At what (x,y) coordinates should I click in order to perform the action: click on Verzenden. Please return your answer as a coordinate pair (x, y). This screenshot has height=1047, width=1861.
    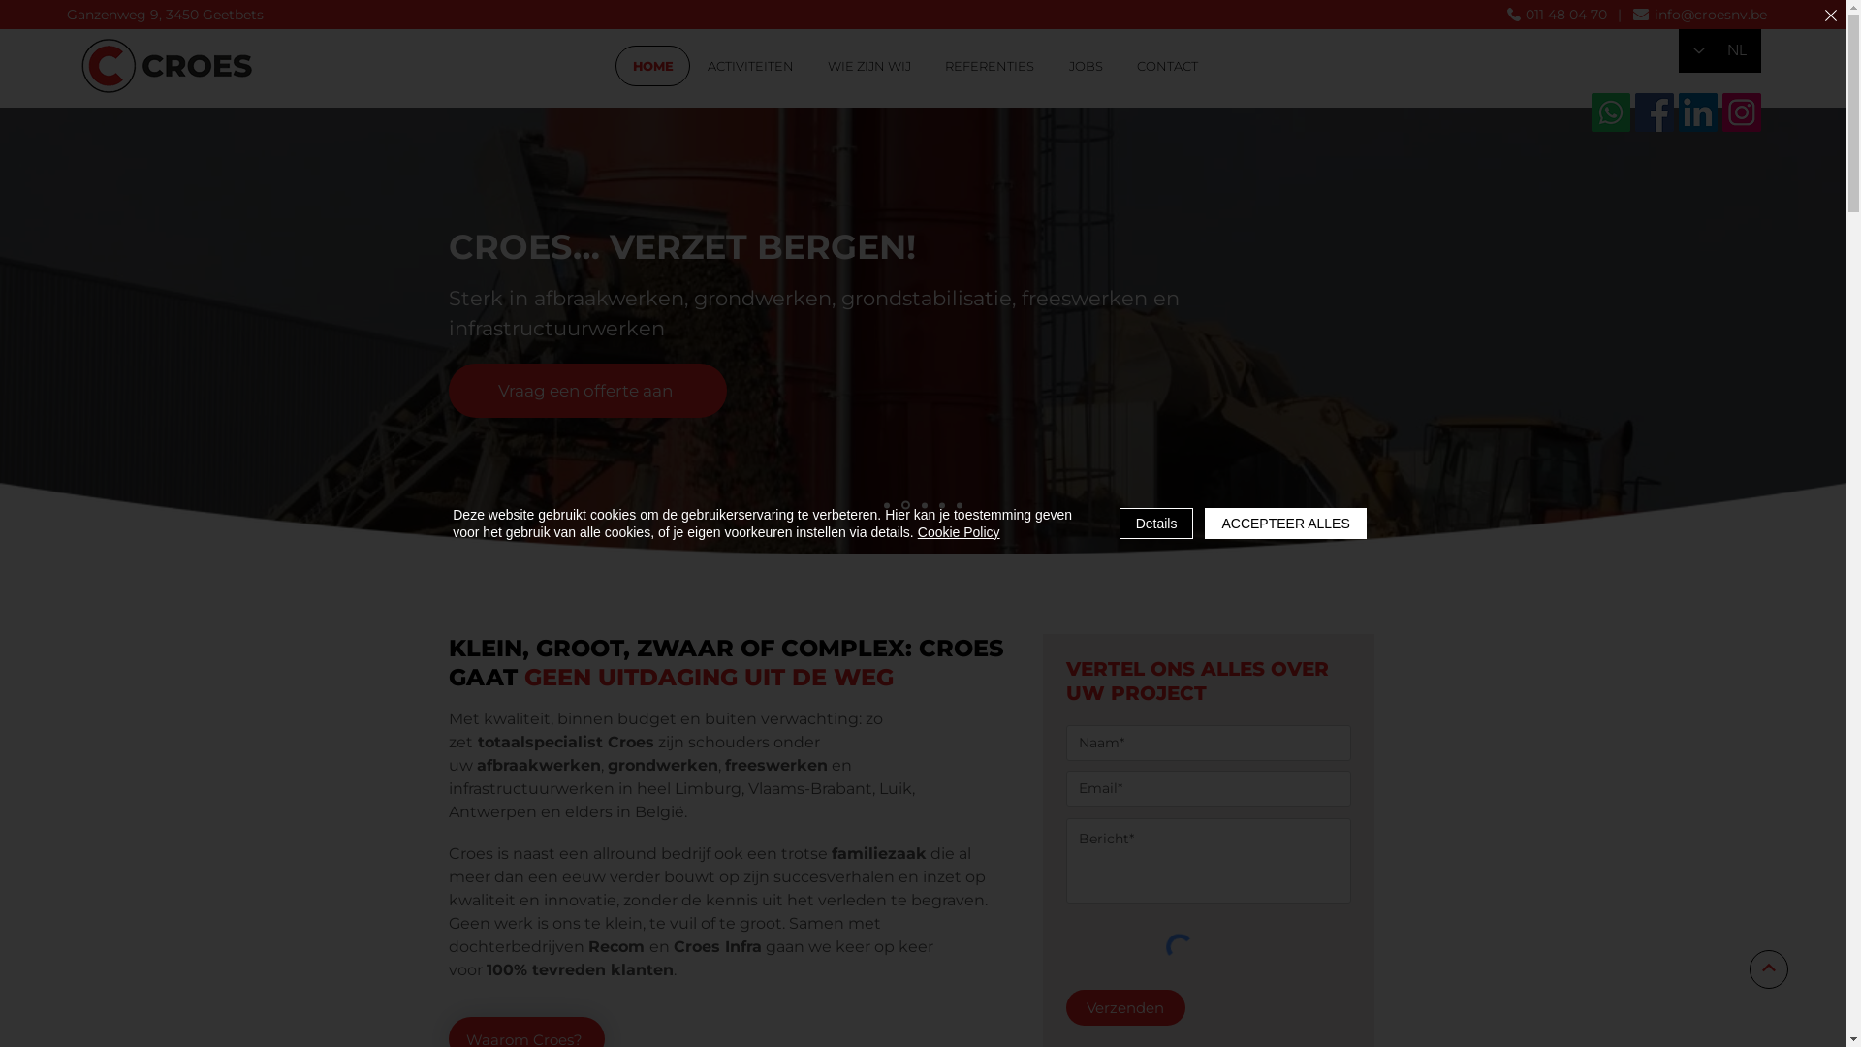
    Looking at the image, I should click on (1126, 1008).